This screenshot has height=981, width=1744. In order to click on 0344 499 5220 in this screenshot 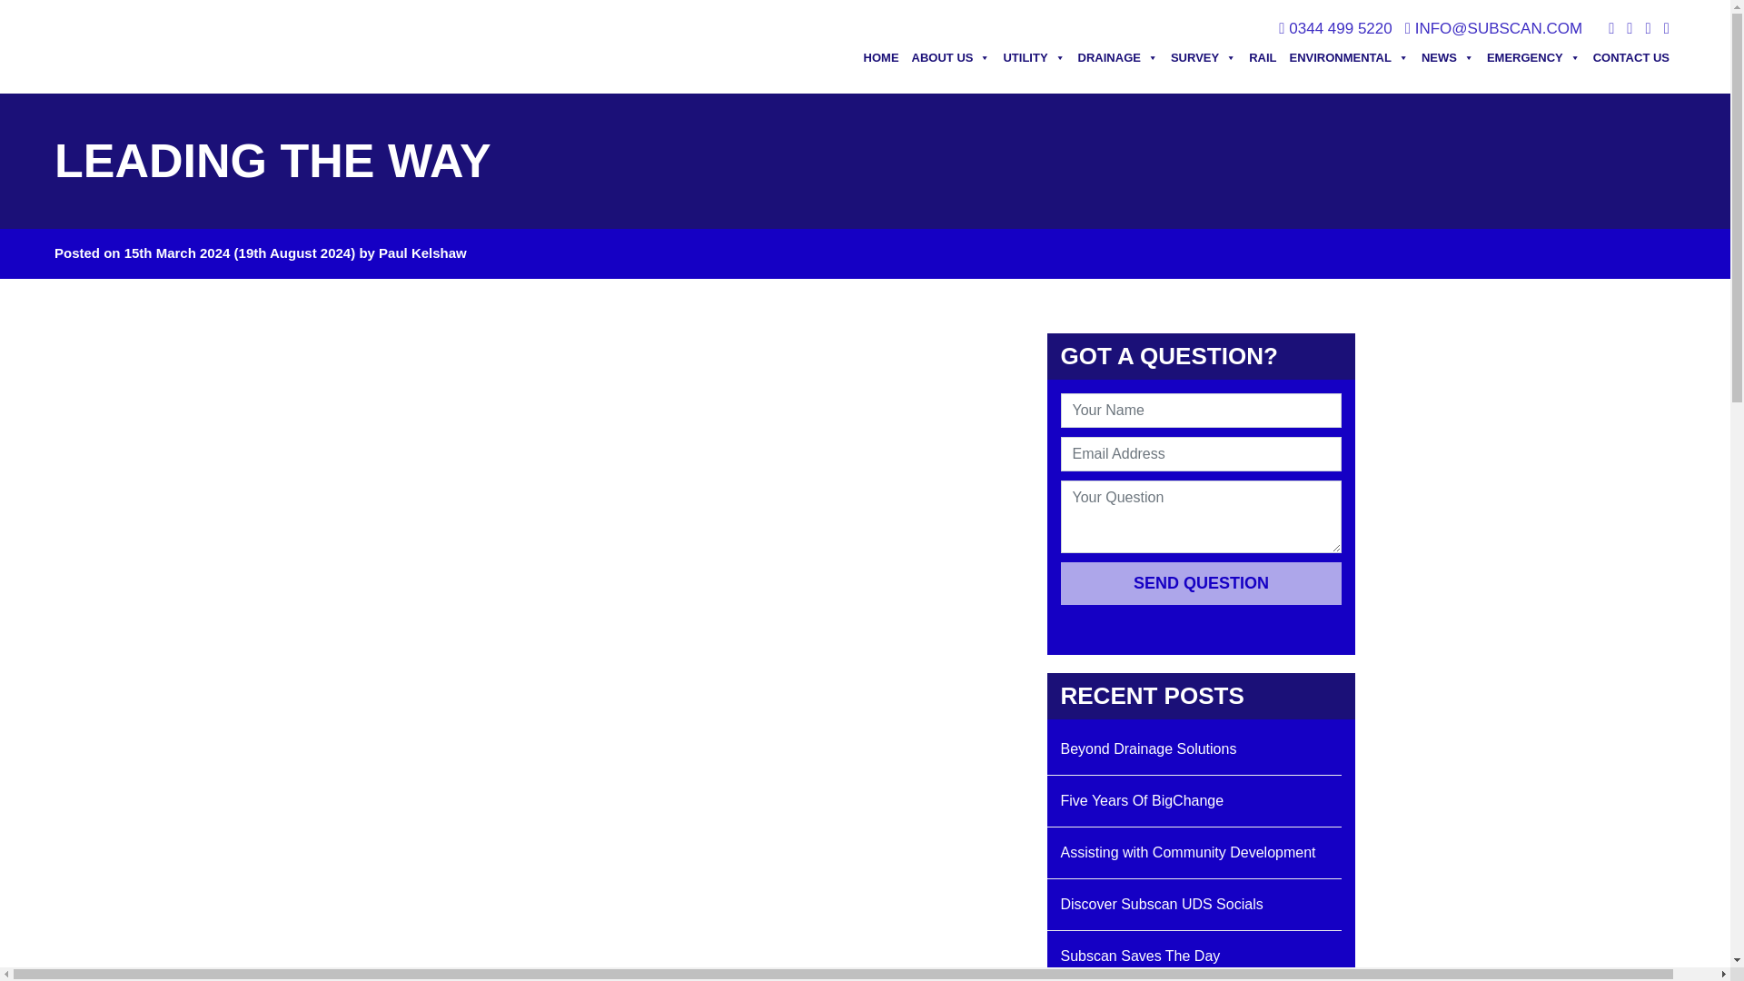, I will do `click(1340, 28)`.